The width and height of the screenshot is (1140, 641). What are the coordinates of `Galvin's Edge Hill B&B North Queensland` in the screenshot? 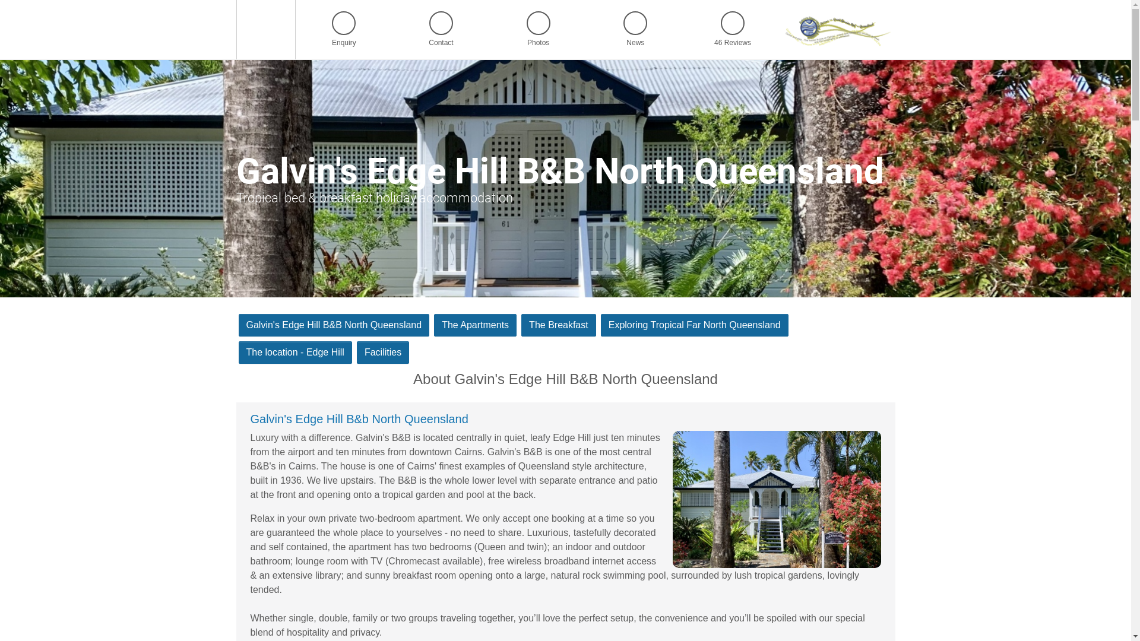 It's located at (334, 325).